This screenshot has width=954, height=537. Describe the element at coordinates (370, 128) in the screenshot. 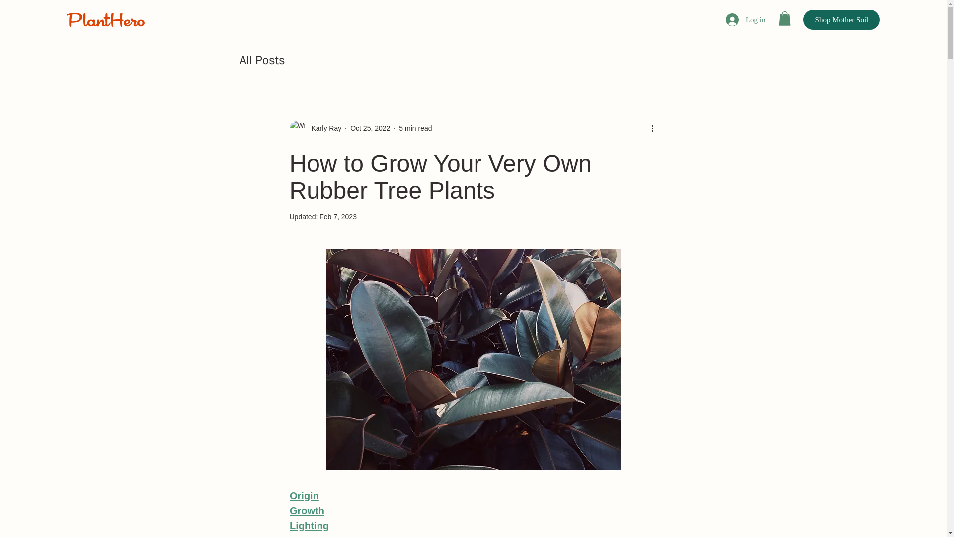

I see `Oct 25, 2022` at that location.